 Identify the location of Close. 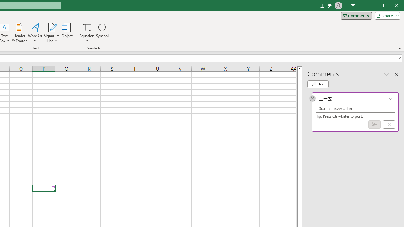
(398, 6).